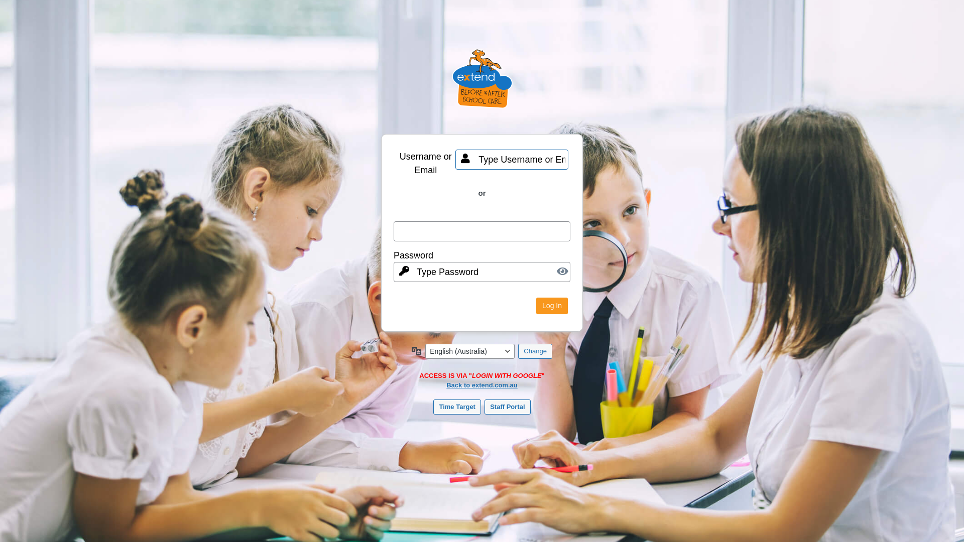 The height and width of the screenshot is (542, 964). I want to click on Change, so click(535, 351).